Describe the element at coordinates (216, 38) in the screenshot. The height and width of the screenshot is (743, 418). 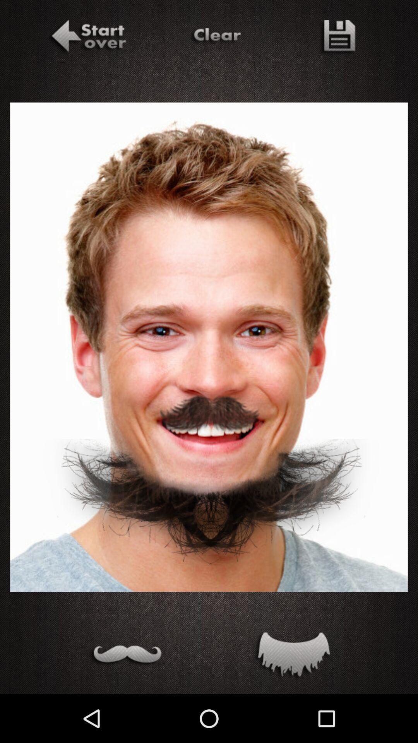
I see `clear changes` at that location.